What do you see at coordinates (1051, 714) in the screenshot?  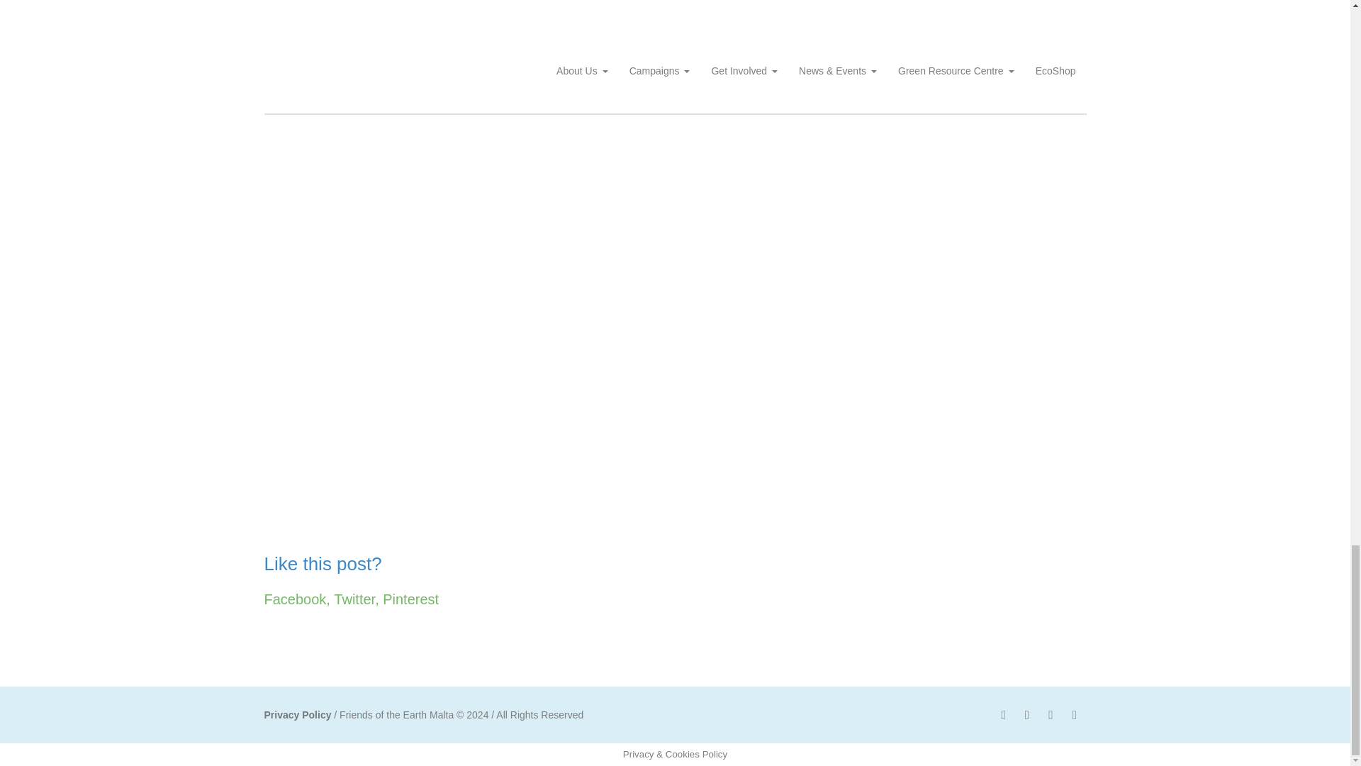 I see `YouTube` at bounding box center [1051, 714].